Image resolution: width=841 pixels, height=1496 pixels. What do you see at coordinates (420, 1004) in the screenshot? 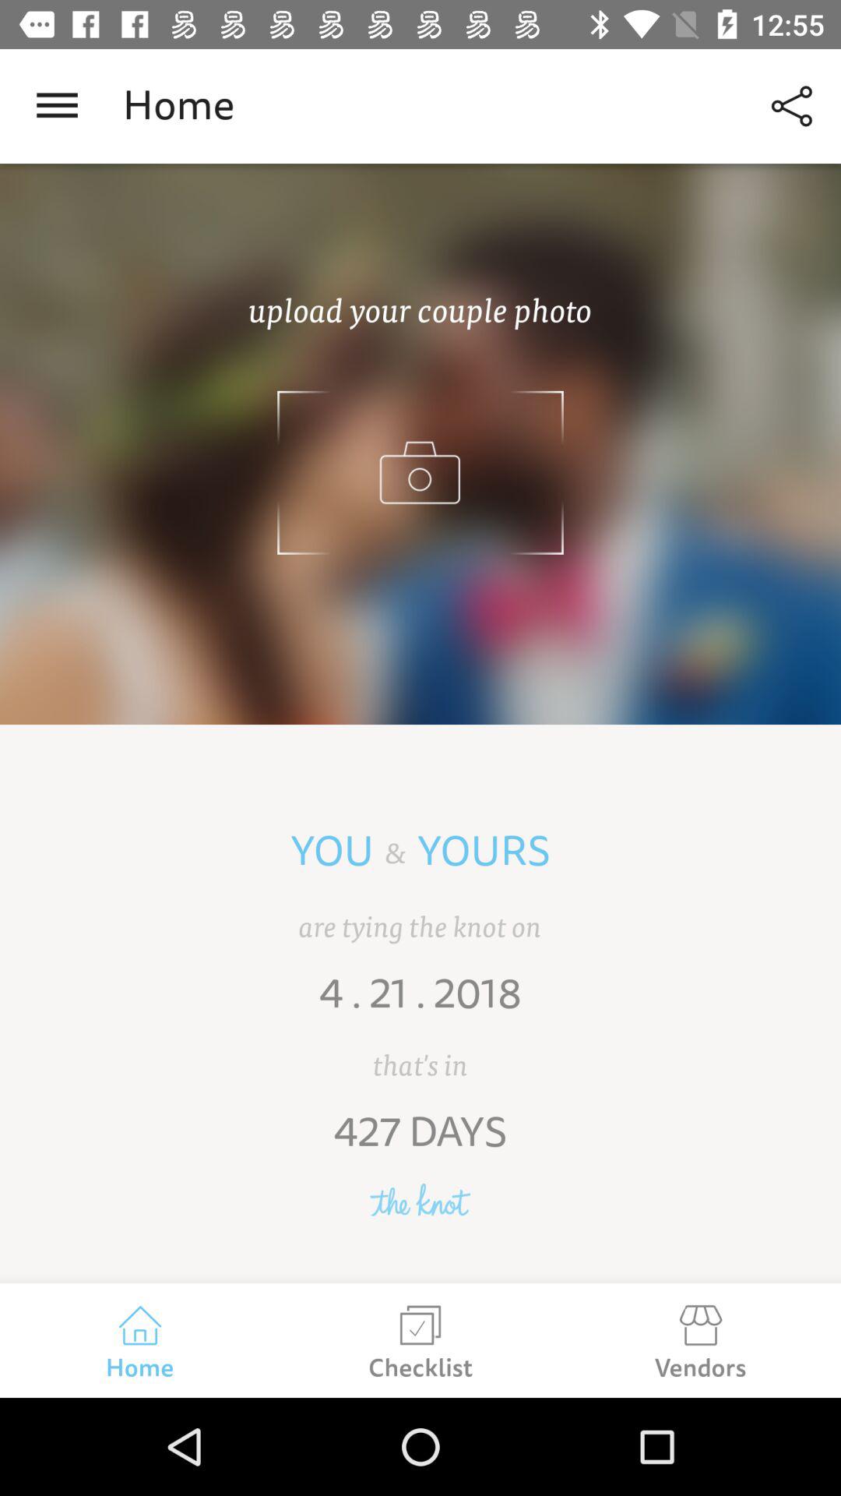
I see `jump to 4 . 21 . 2018 item` at bounding box center [420, 1004].